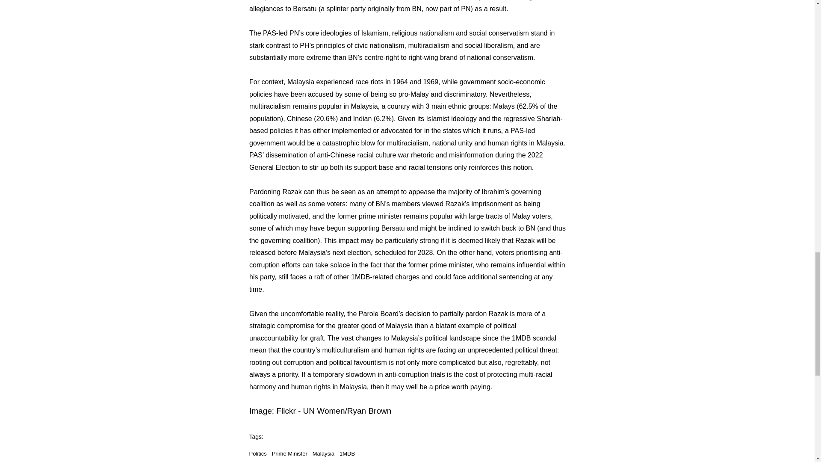  I want to click on Politics, so click(257, 453).